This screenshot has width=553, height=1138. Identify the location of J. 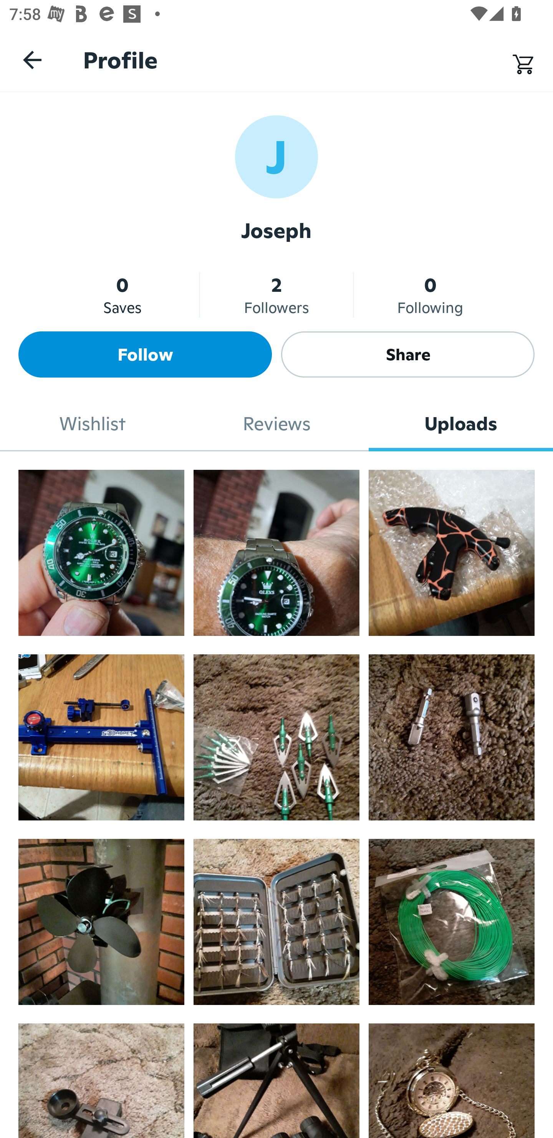
(276, 156).